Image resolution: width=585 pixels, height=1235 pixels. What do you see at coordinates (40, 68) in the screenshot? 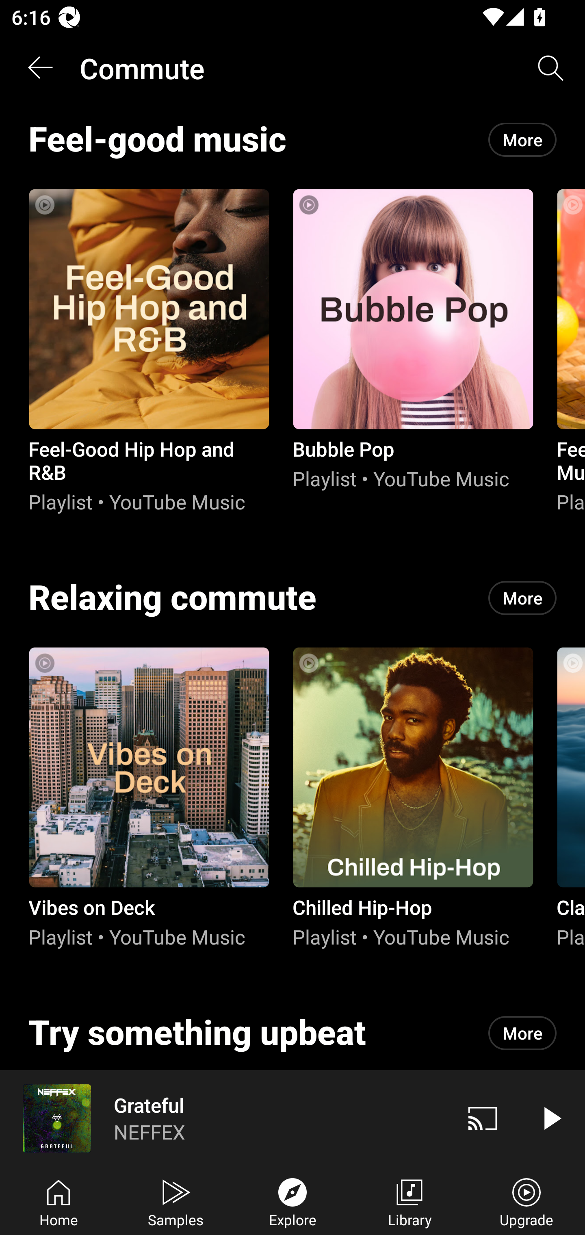
I see `Back` at bounding box center [40, 68].